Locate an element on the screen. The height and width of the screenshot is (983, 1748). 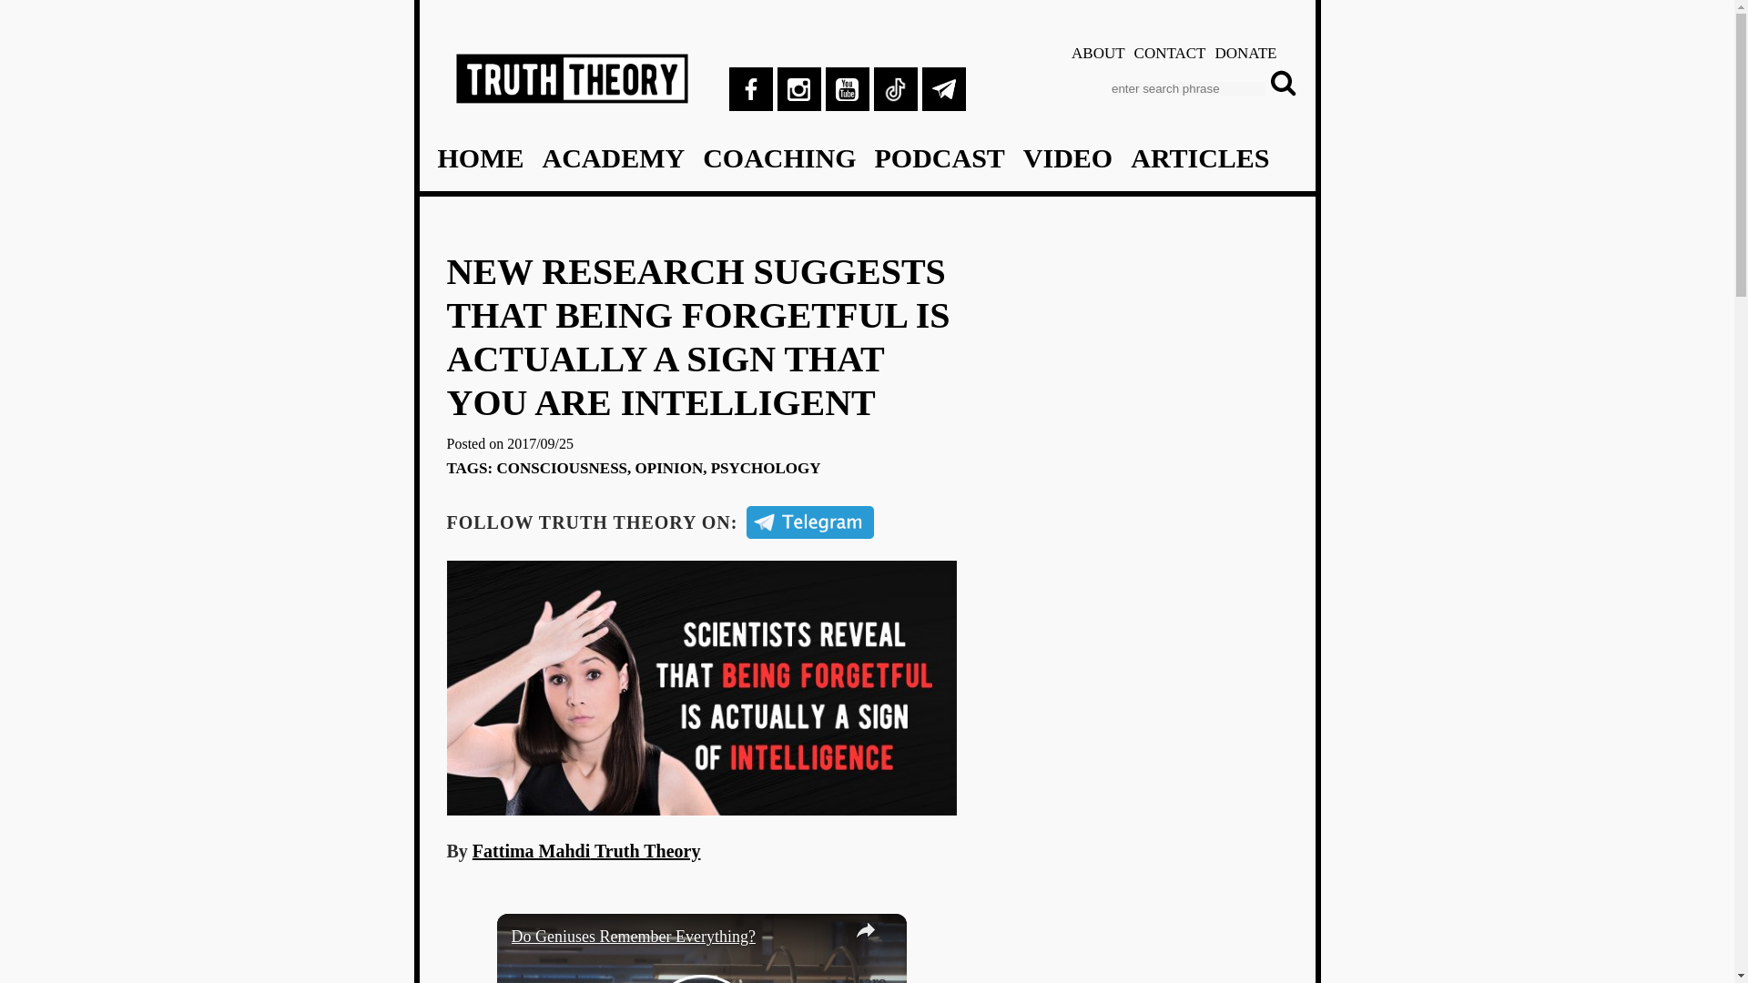
telegram is located at coordinates (942, 89).